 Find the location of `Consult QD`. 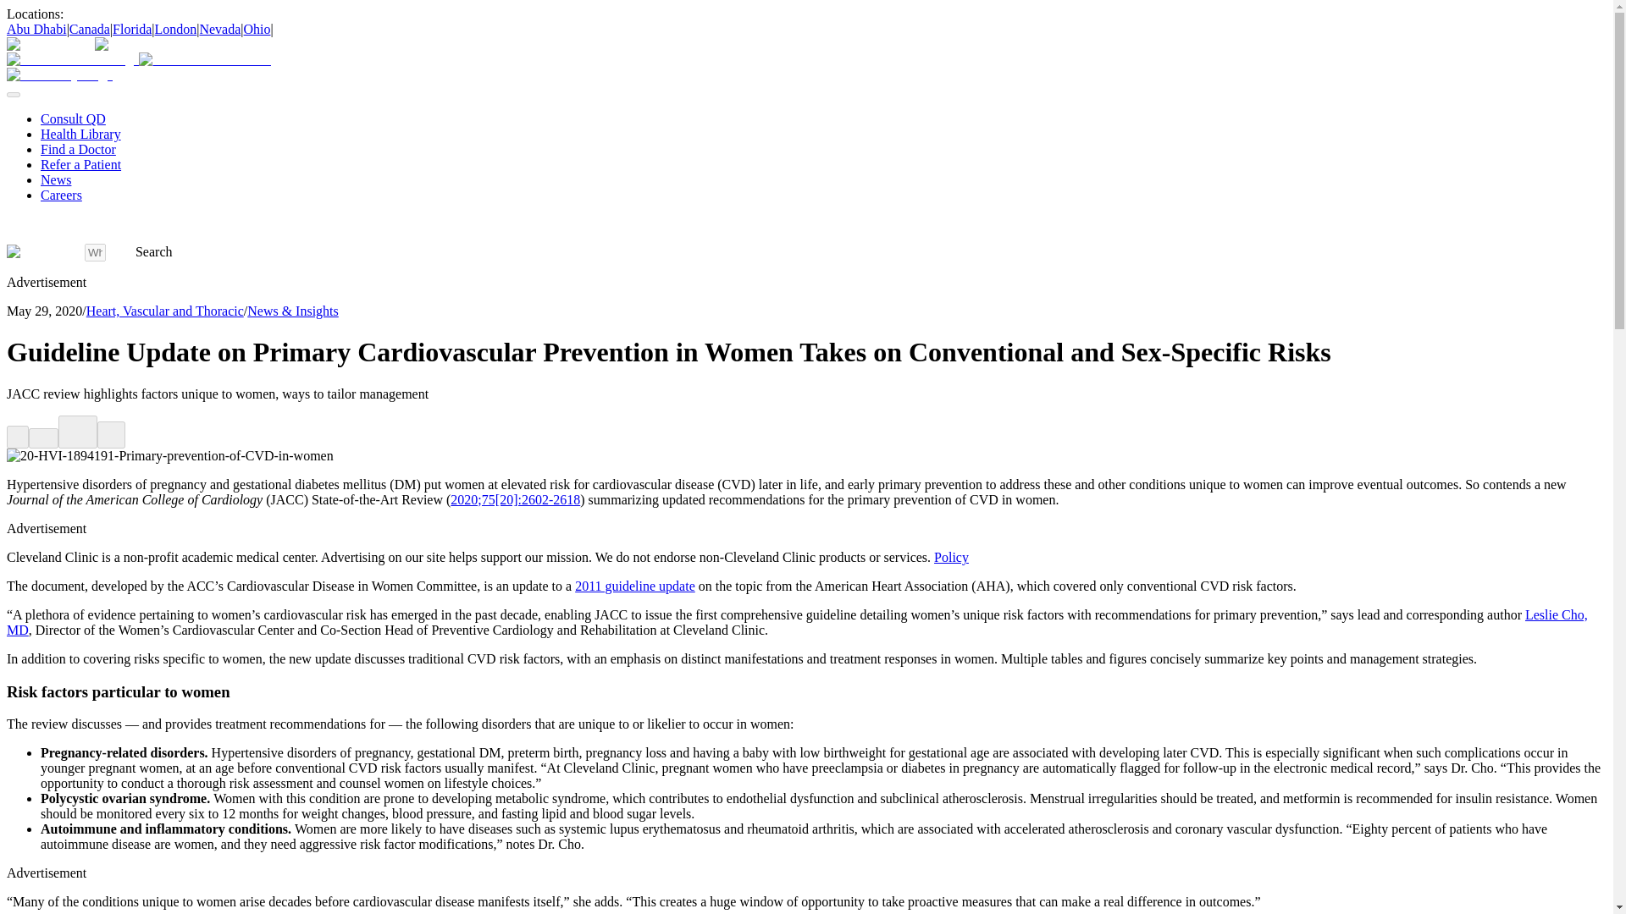

Consult QD is located at coordinates (73, 118).